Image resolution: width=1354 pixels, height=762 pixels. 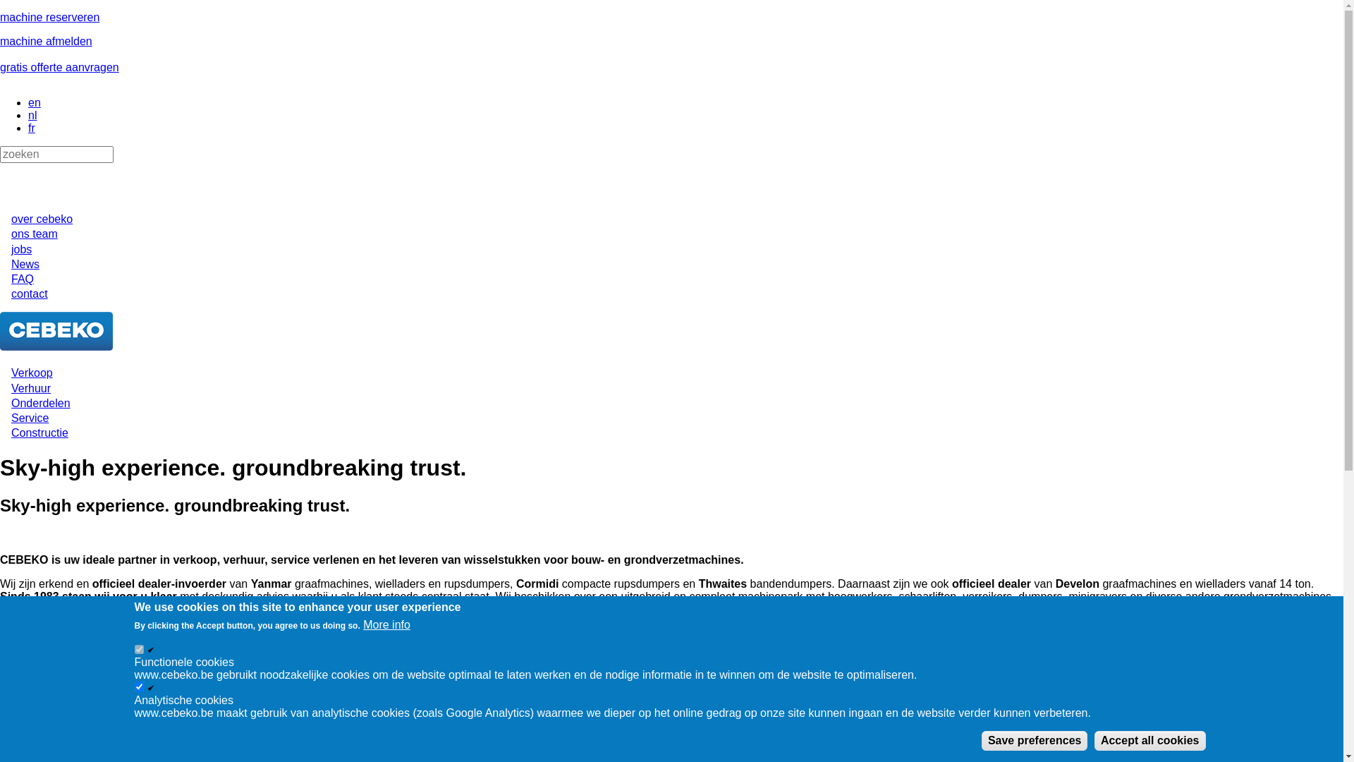 What do you see at coordinates (59, 68) in the screenshot?
I see `gratis offerte aanvragen` at bounding box center [59, 68].